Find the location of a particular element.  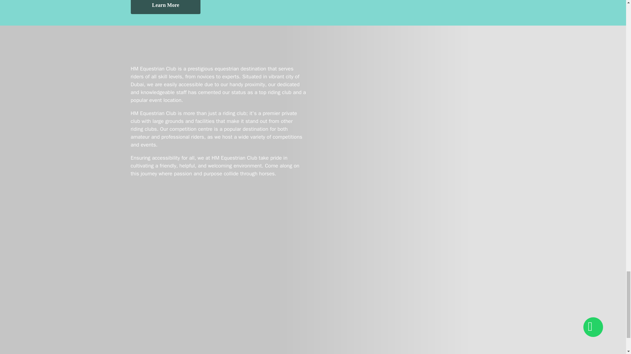

Learn More is located at coordinates (166, 7).